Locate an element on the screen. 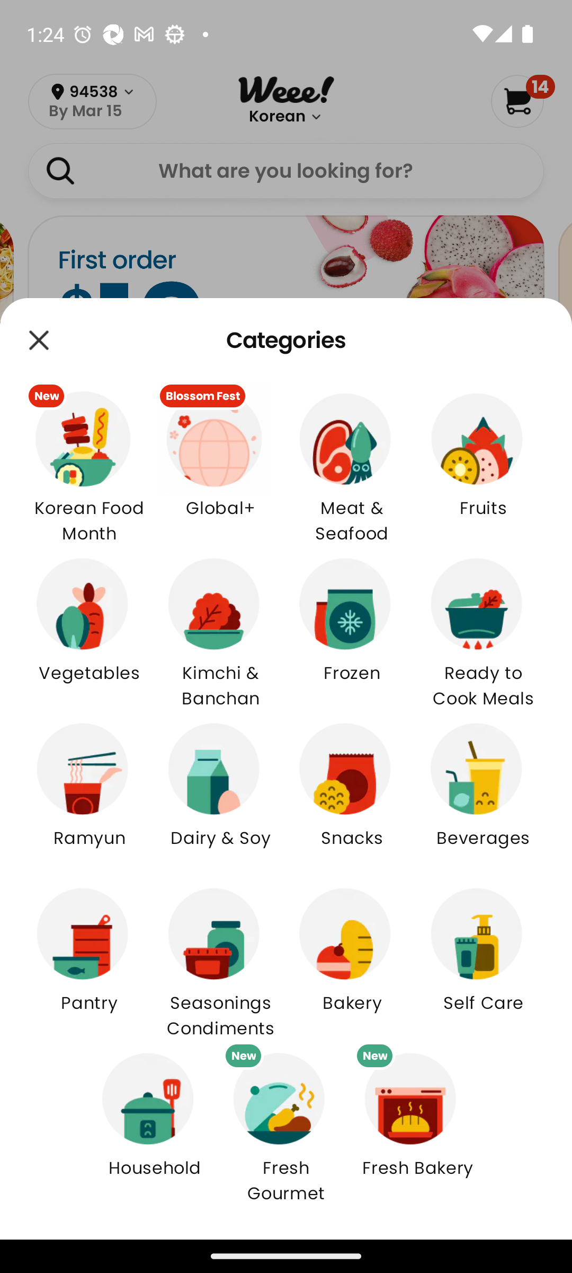 Image resolution: width=572 pixels, height=1273 pixels. Frozen is located at coordinates (352, 629).